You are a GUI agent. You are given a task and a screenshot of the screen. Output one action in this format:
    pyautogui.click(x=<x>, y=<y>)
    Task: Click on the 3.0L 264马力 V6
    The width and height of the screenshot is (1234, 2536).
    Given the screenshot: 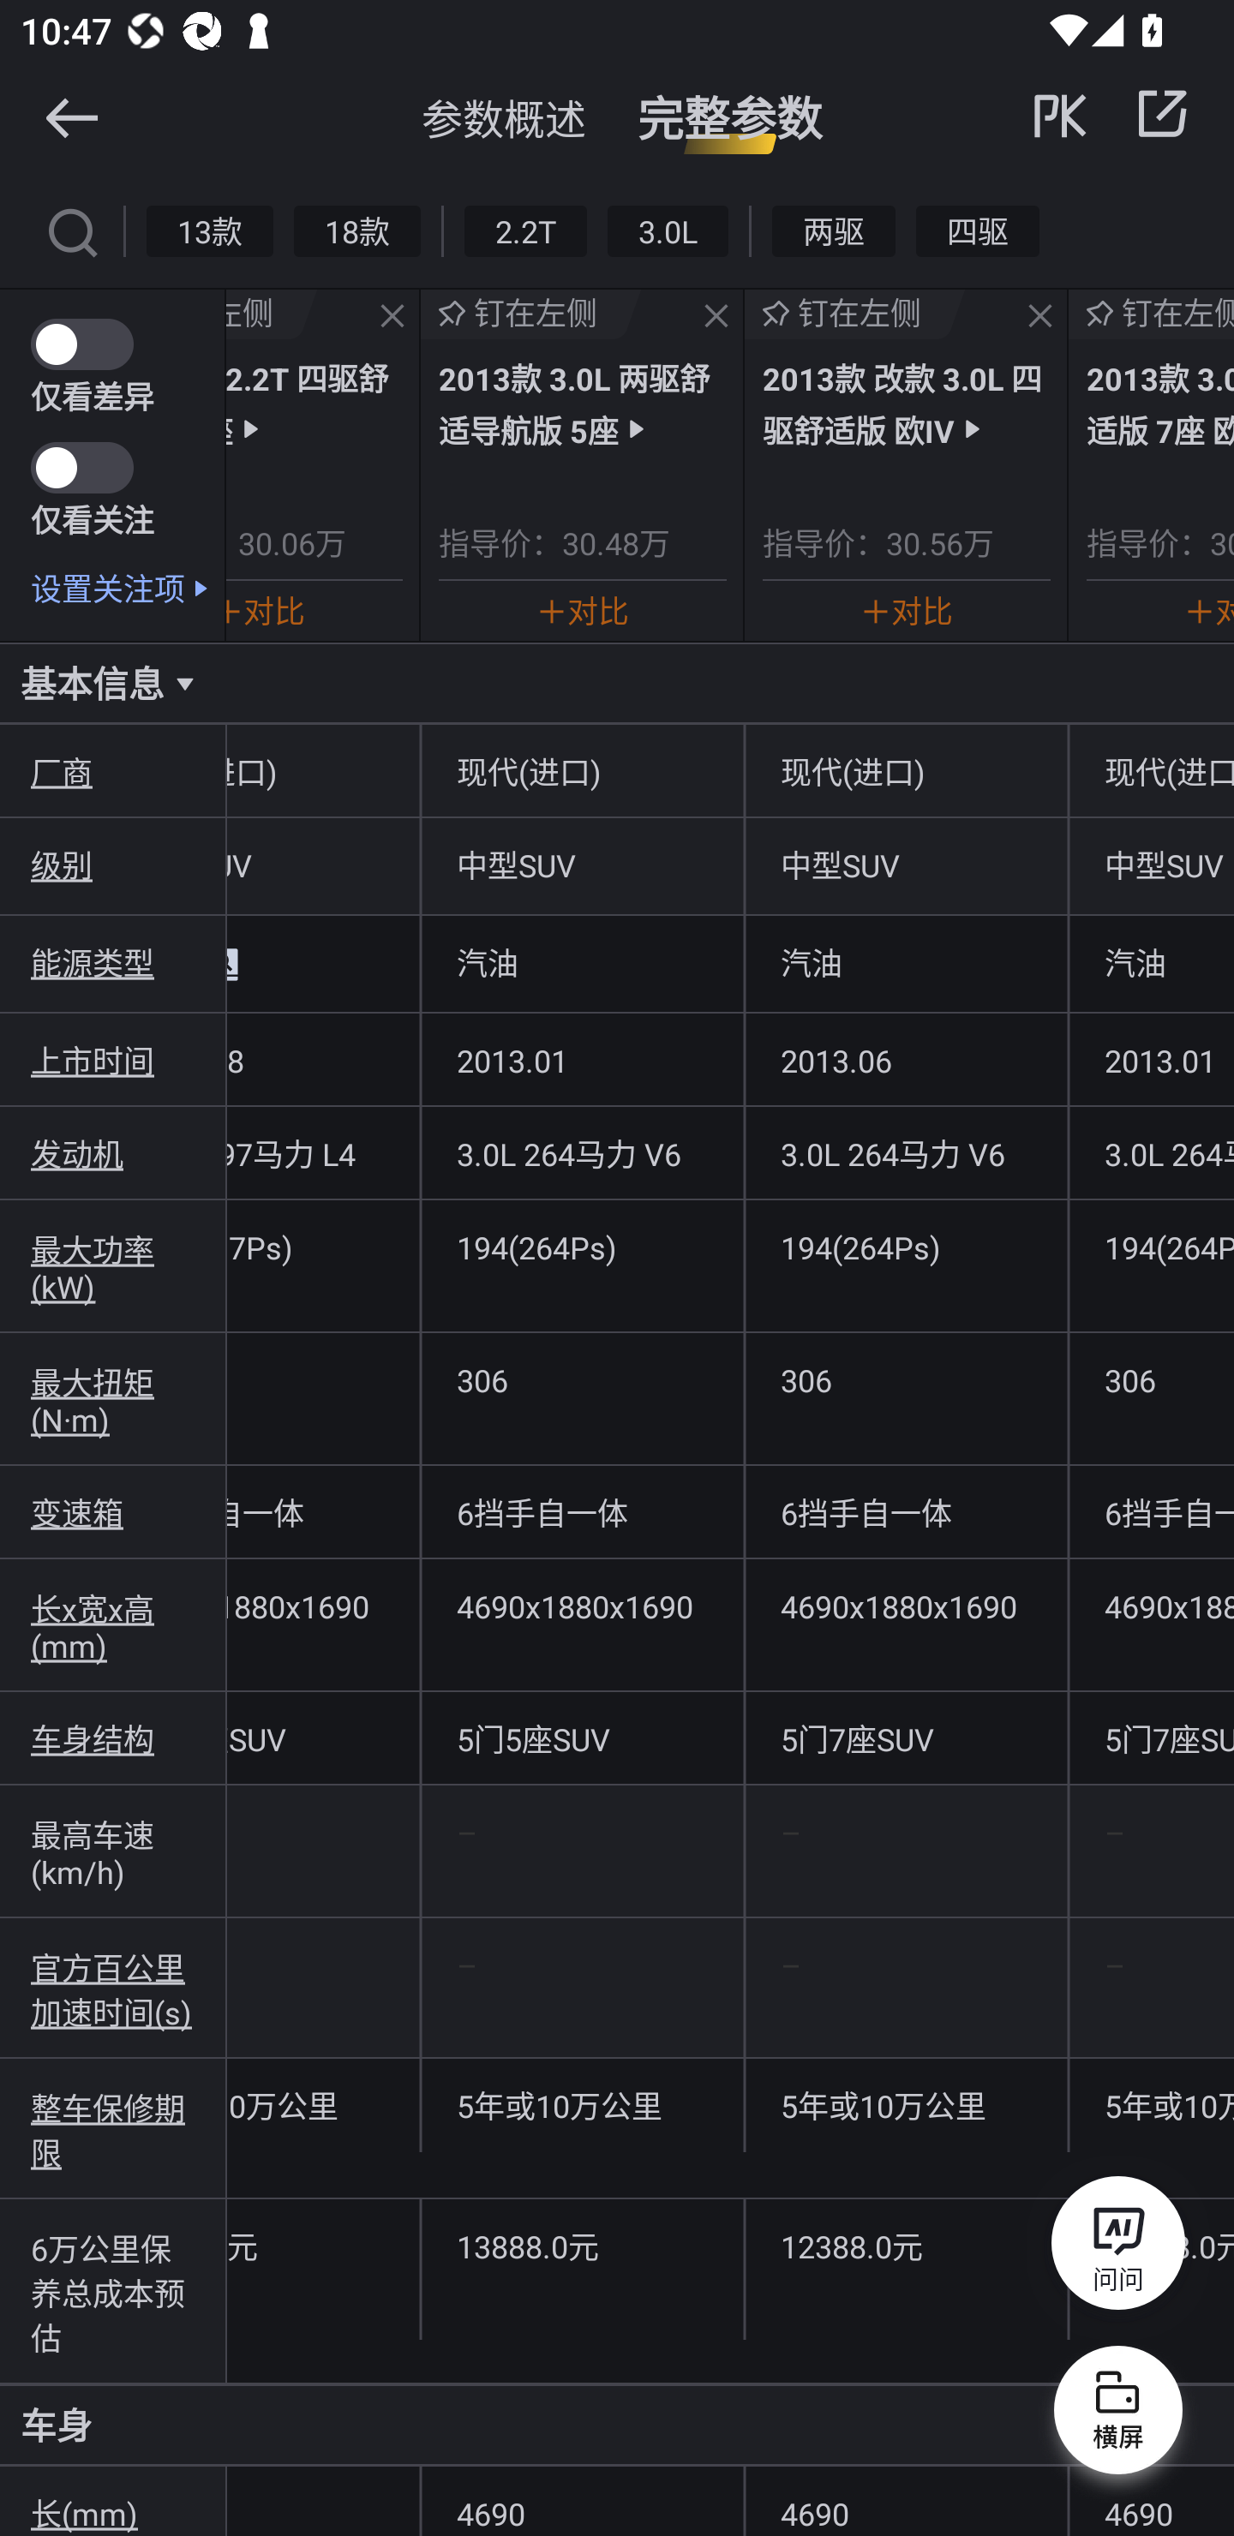 What is the action you would take?
    pyautogui.click(x=1152, y=1152)
    